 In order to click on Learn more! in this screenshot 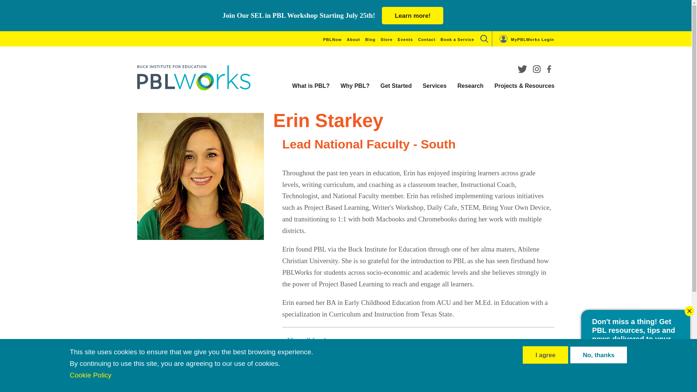, I will do `click(412, 15)`.